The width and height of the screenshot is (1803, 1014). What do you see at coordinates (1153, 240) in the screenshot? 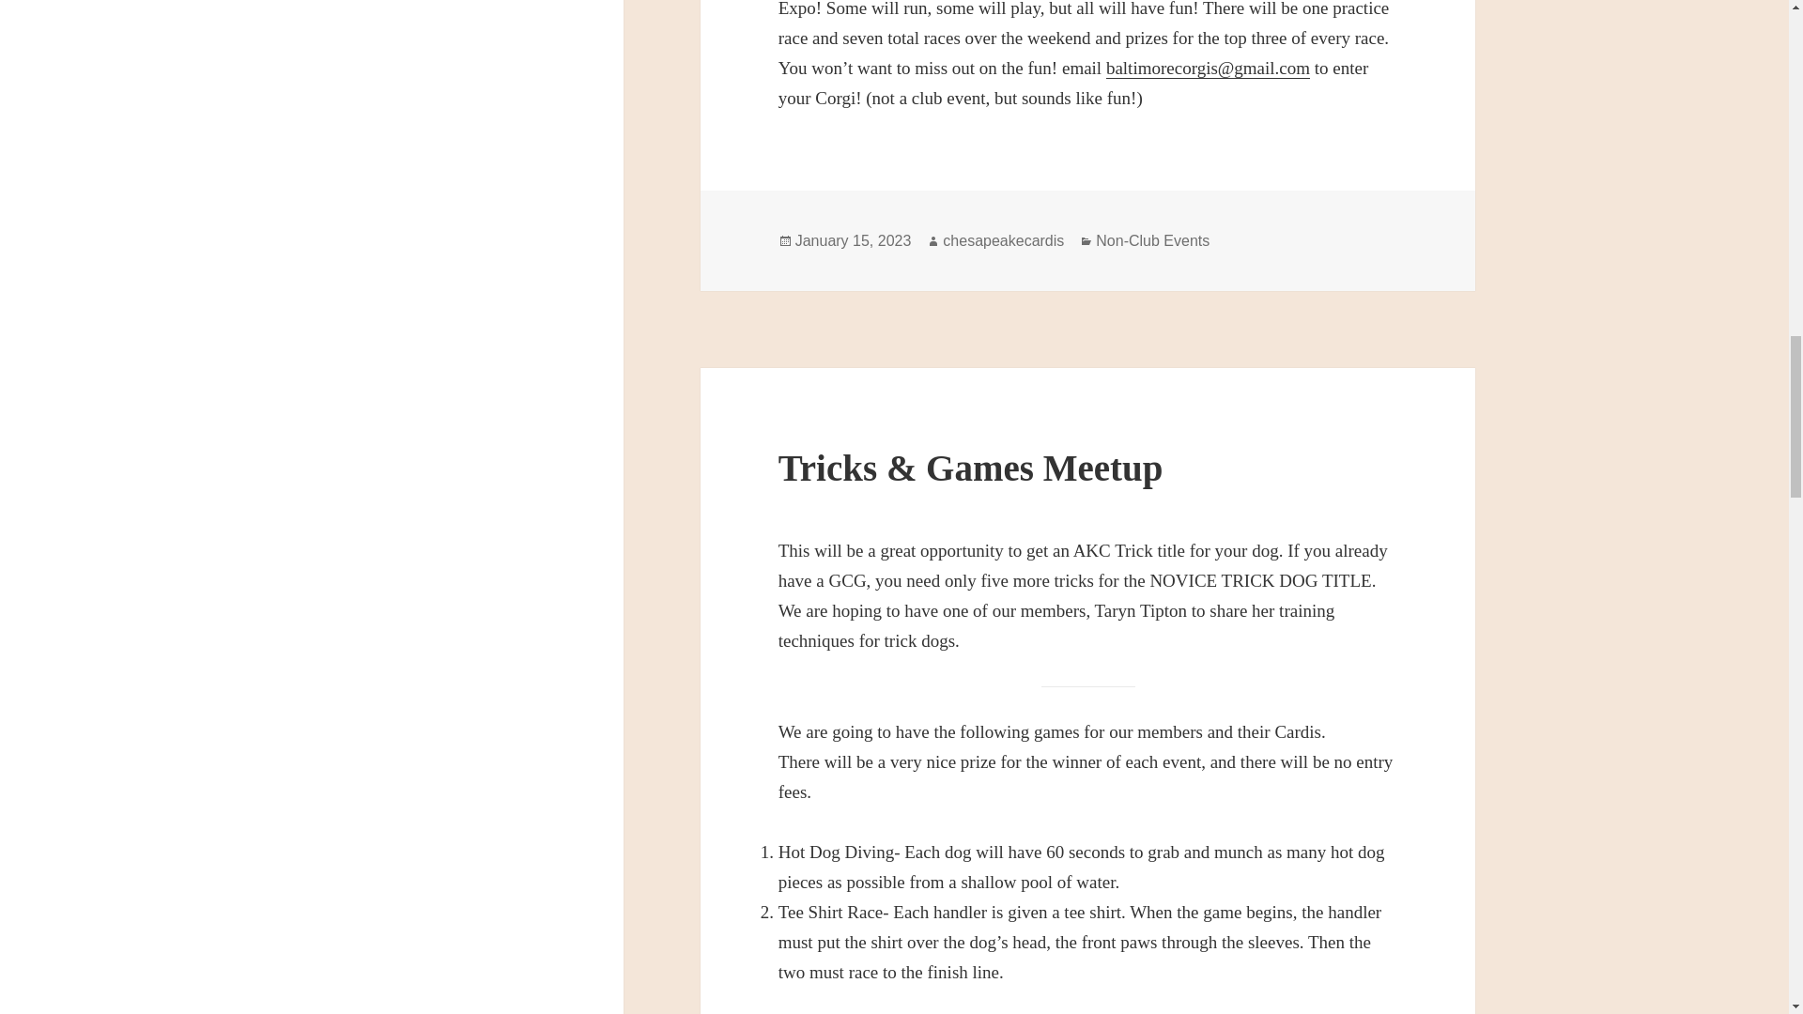
I see `Non-Club Events` at bounding box center [1153, 240].